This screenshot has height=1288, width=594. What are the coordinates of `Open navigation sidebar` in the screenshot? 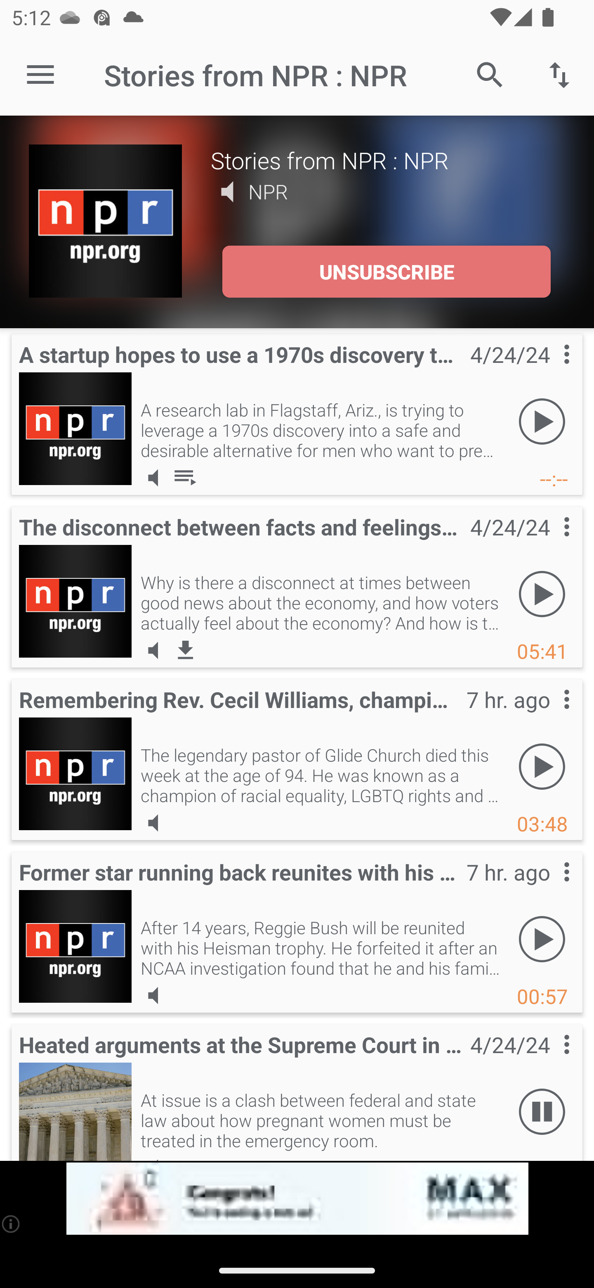 It's located at (40, 75).